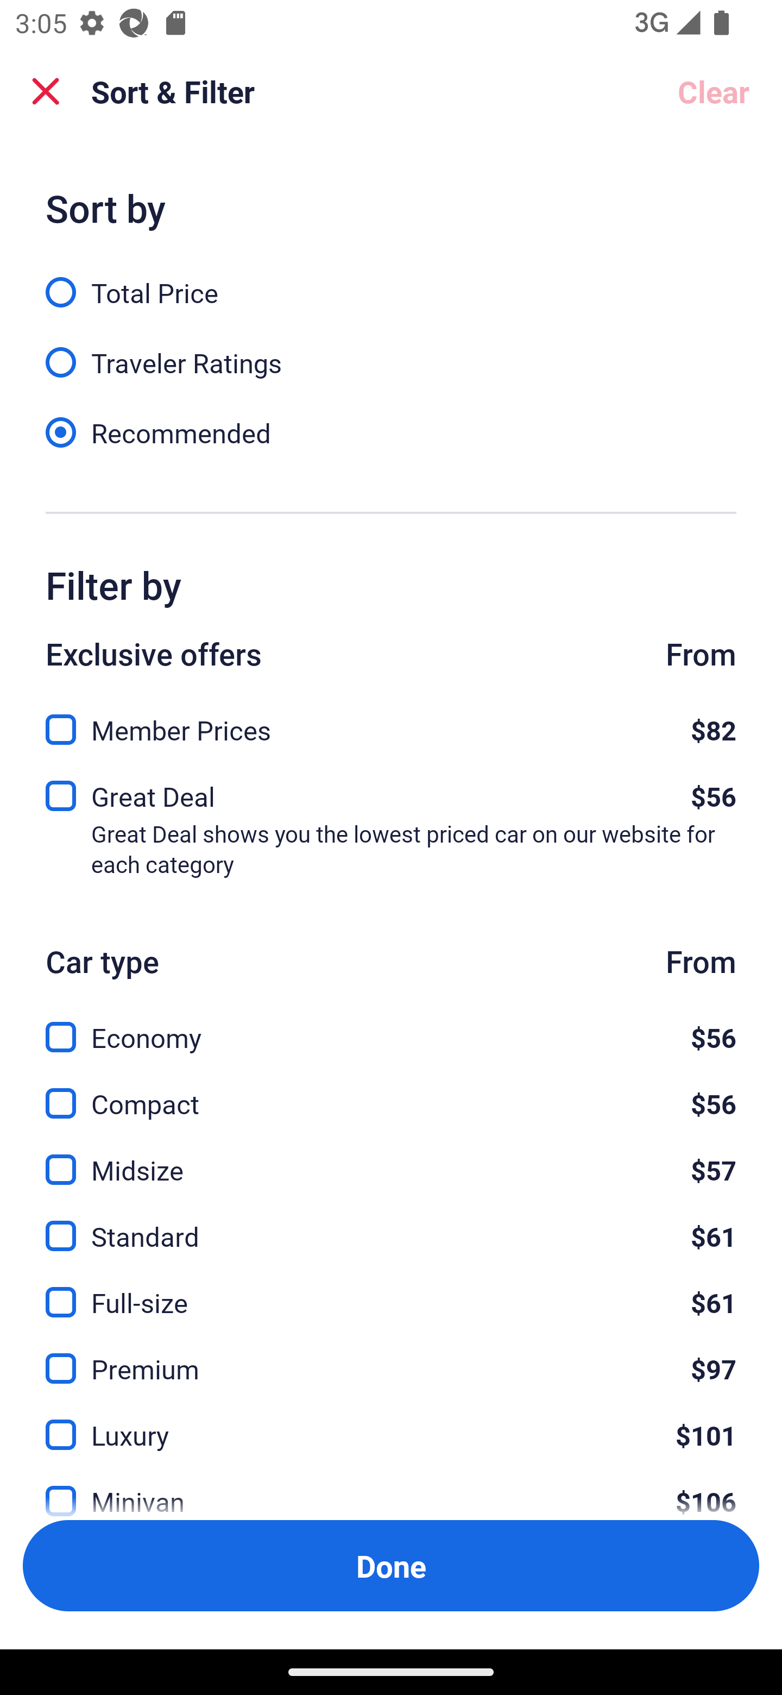 The width and height of the screenshot is (782, 1695). I want to click on Standard, $61 Standard $61, so click(391, 1225).